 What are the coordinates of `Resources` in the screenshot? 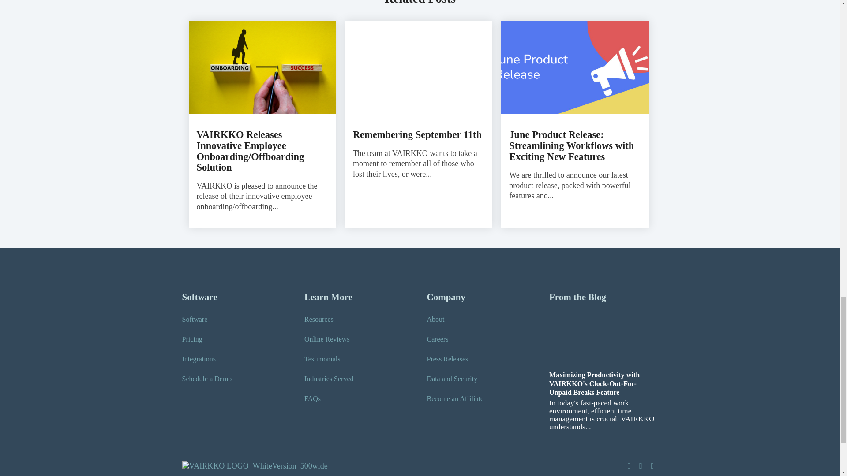 It's located at (319, 319).